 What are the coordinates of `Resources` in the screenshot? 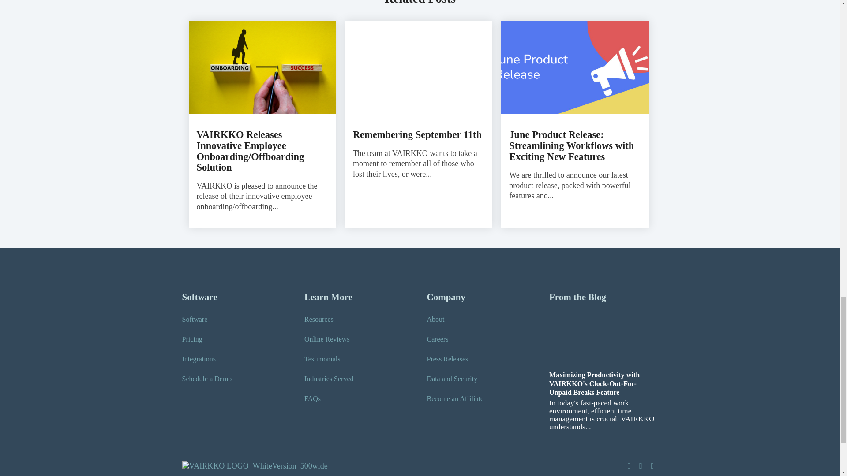 It's located at (319, 319).